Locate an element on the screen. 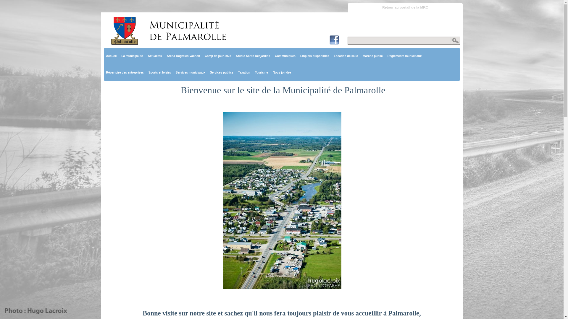 Image resolution: width=568 pixels, height=319 pixels. Services publics is located at coordinates (222, 73).